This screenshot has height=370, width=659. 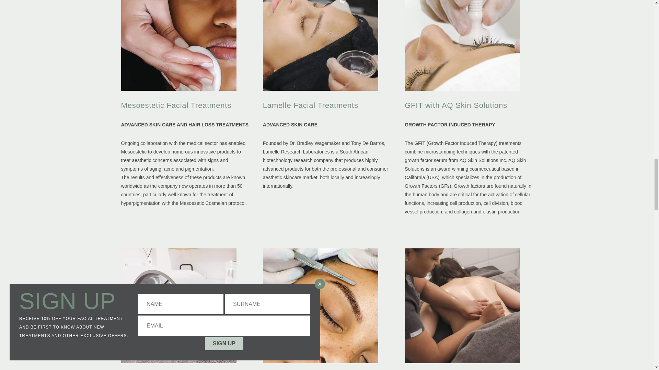 I want to click on Founded by Dr. Bradley Wagemaker and Tony De Barros,, so click(x=324, y=143).